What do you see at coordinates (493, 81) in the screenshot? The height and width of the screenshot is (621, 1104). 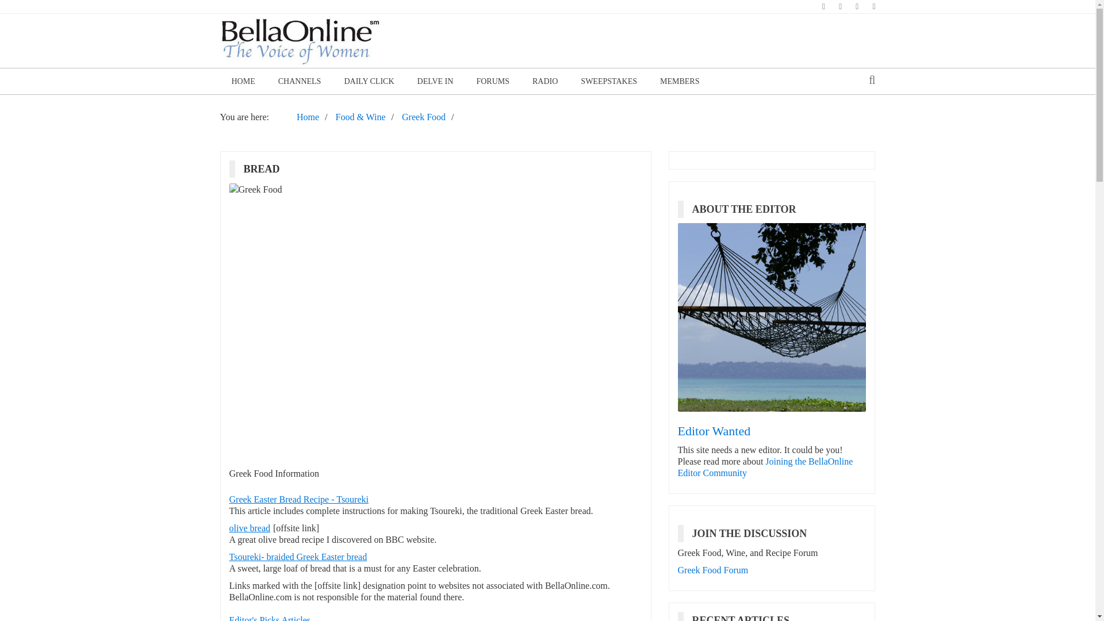 I see `FORUMS` at bounding box center [493, 81].